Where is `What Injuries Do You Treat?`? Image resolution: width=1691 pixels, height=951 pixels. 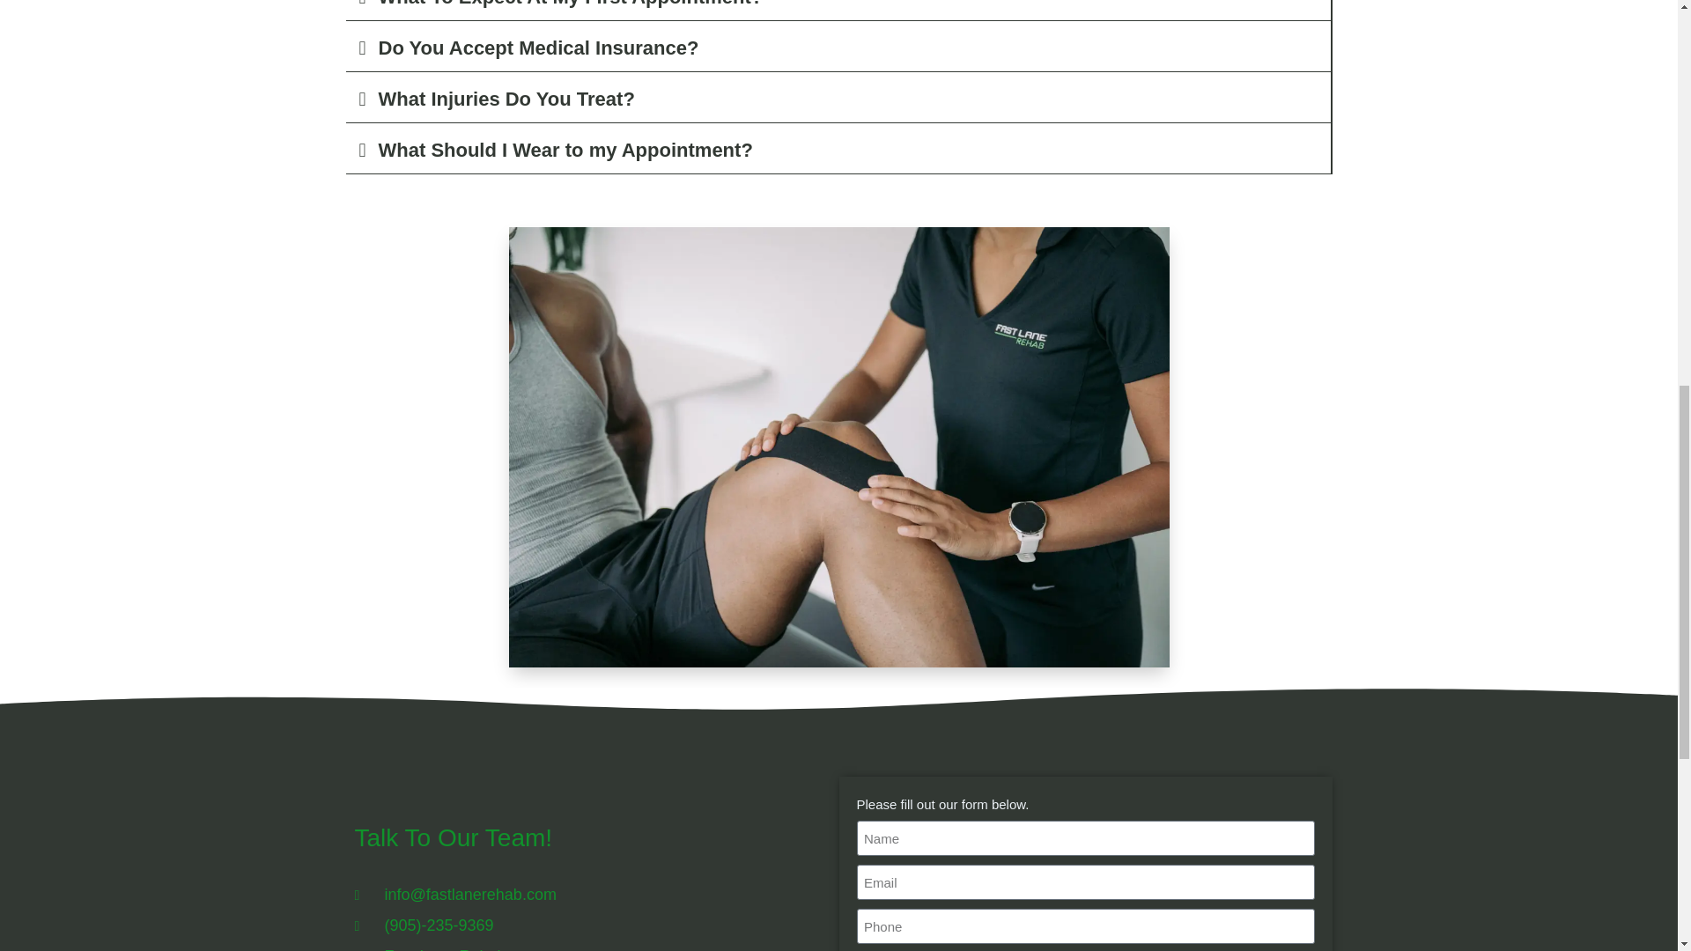
What Injuries Do You Treat? is located at coordinates (507, 99).